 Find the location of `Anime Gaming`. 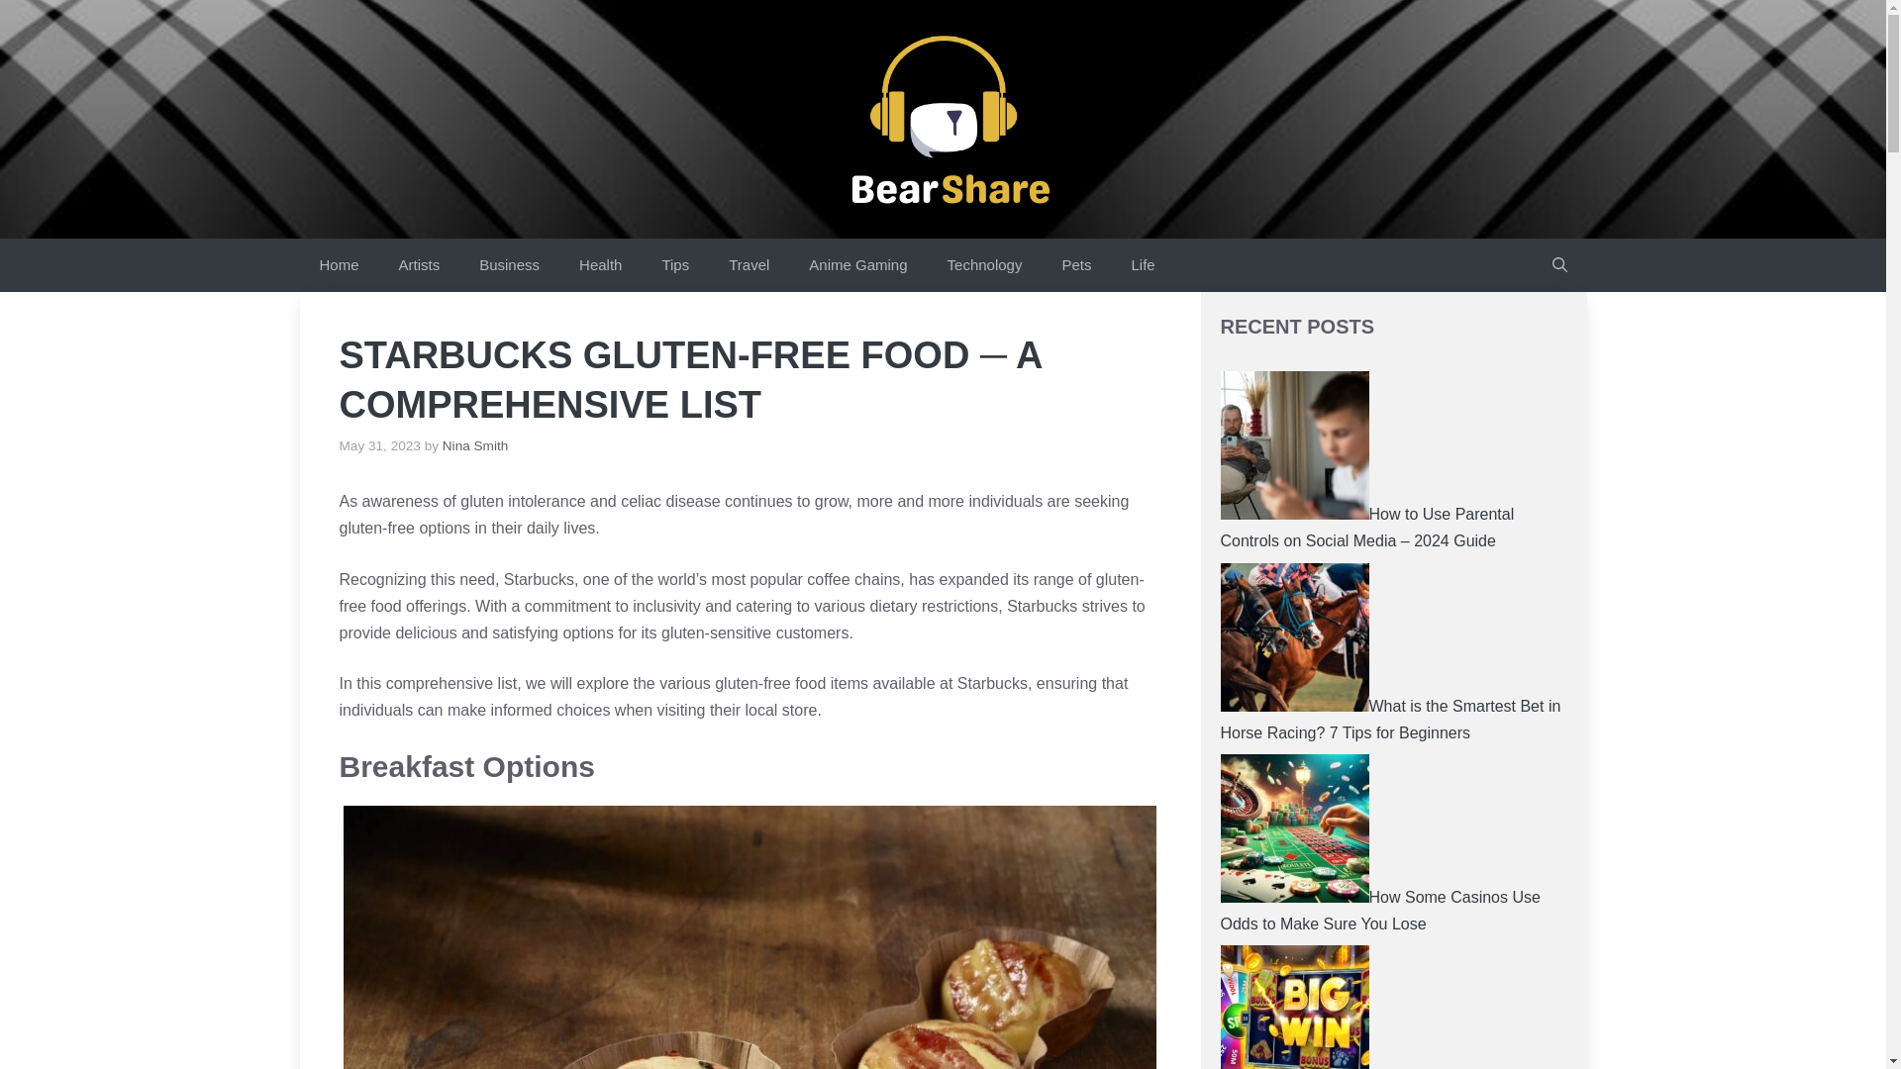

Anime Gaming is located at coordinates (857, 264).